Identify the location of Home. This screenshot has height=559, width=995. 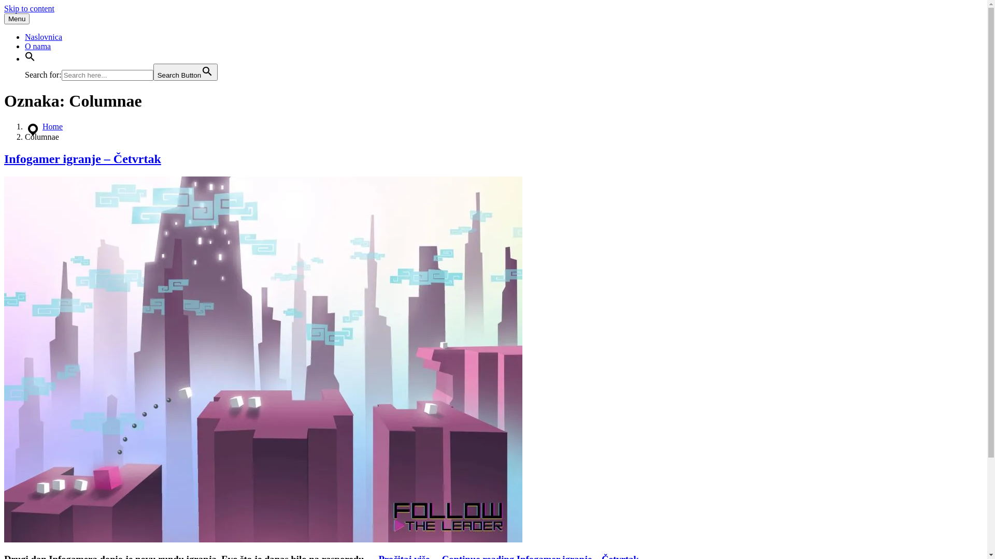
(53, 126).